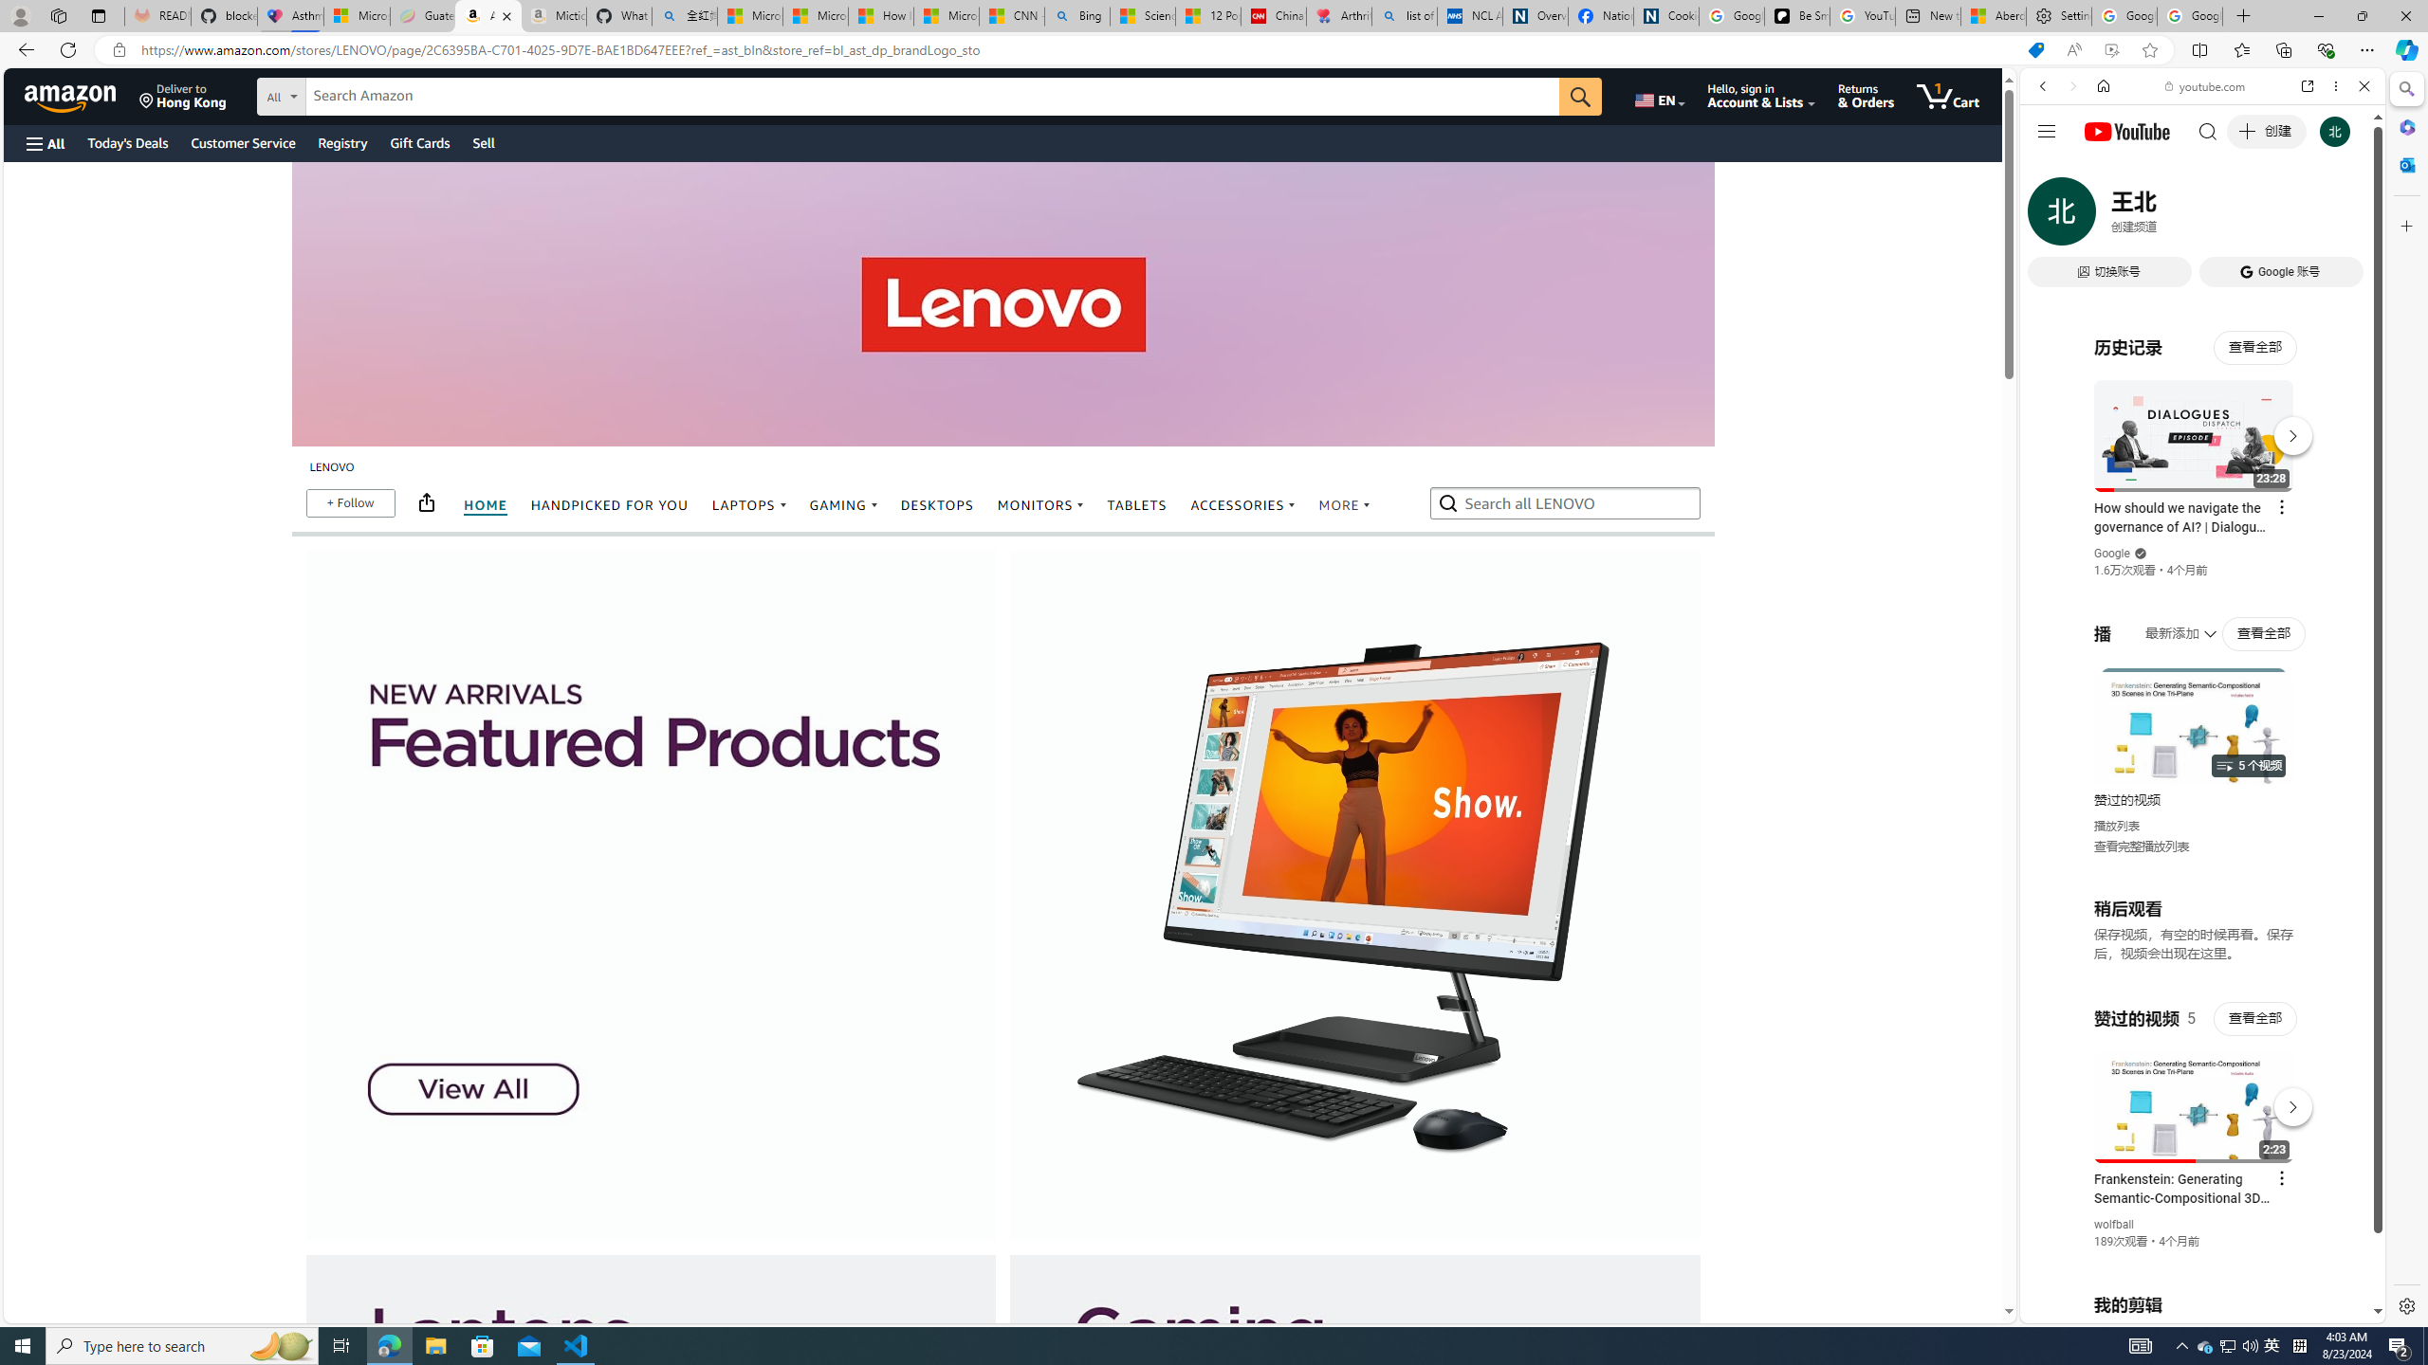 The height and width of the screenshot is (1365, 2428). Describe the element at coordinates (2083, 1308) in the screenshot. I see `US[ju]` at that location.